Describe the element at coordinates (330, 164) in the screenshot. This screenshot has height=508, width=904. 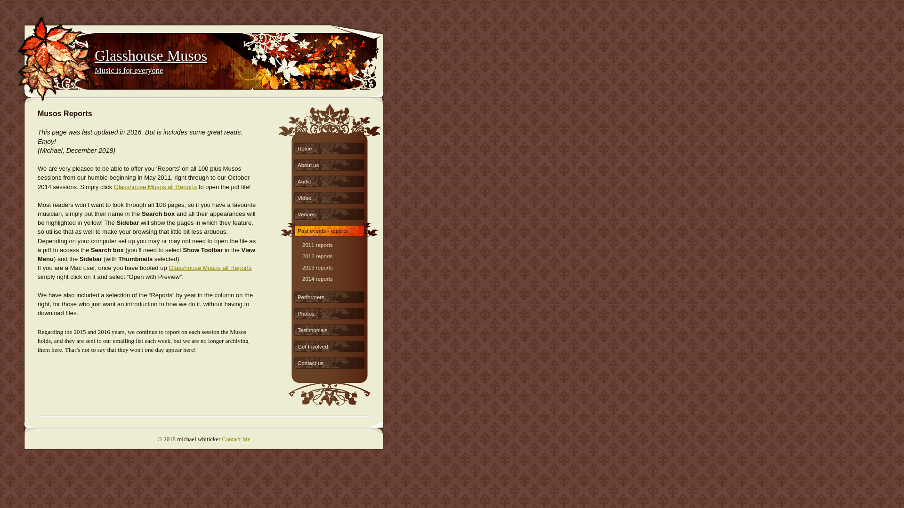
I see `About us` at that location.